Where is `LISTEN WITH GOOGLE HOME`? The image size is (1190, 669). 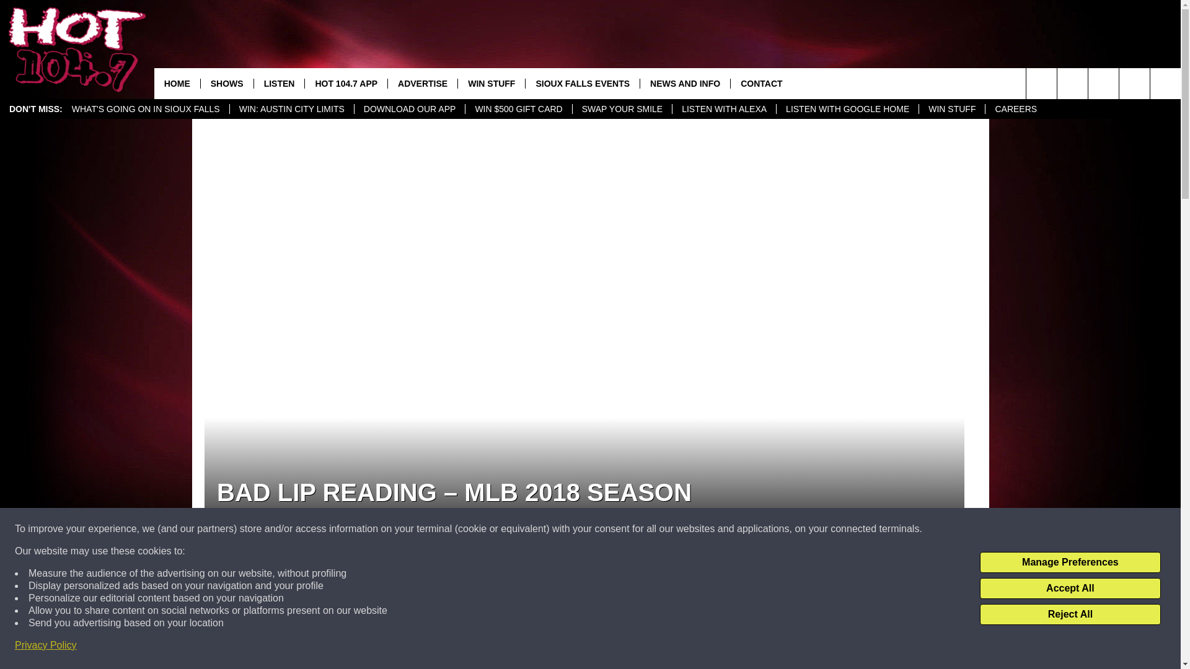
LISTEN WITH GOOGLE HOME is located at coordinates (847, 109).